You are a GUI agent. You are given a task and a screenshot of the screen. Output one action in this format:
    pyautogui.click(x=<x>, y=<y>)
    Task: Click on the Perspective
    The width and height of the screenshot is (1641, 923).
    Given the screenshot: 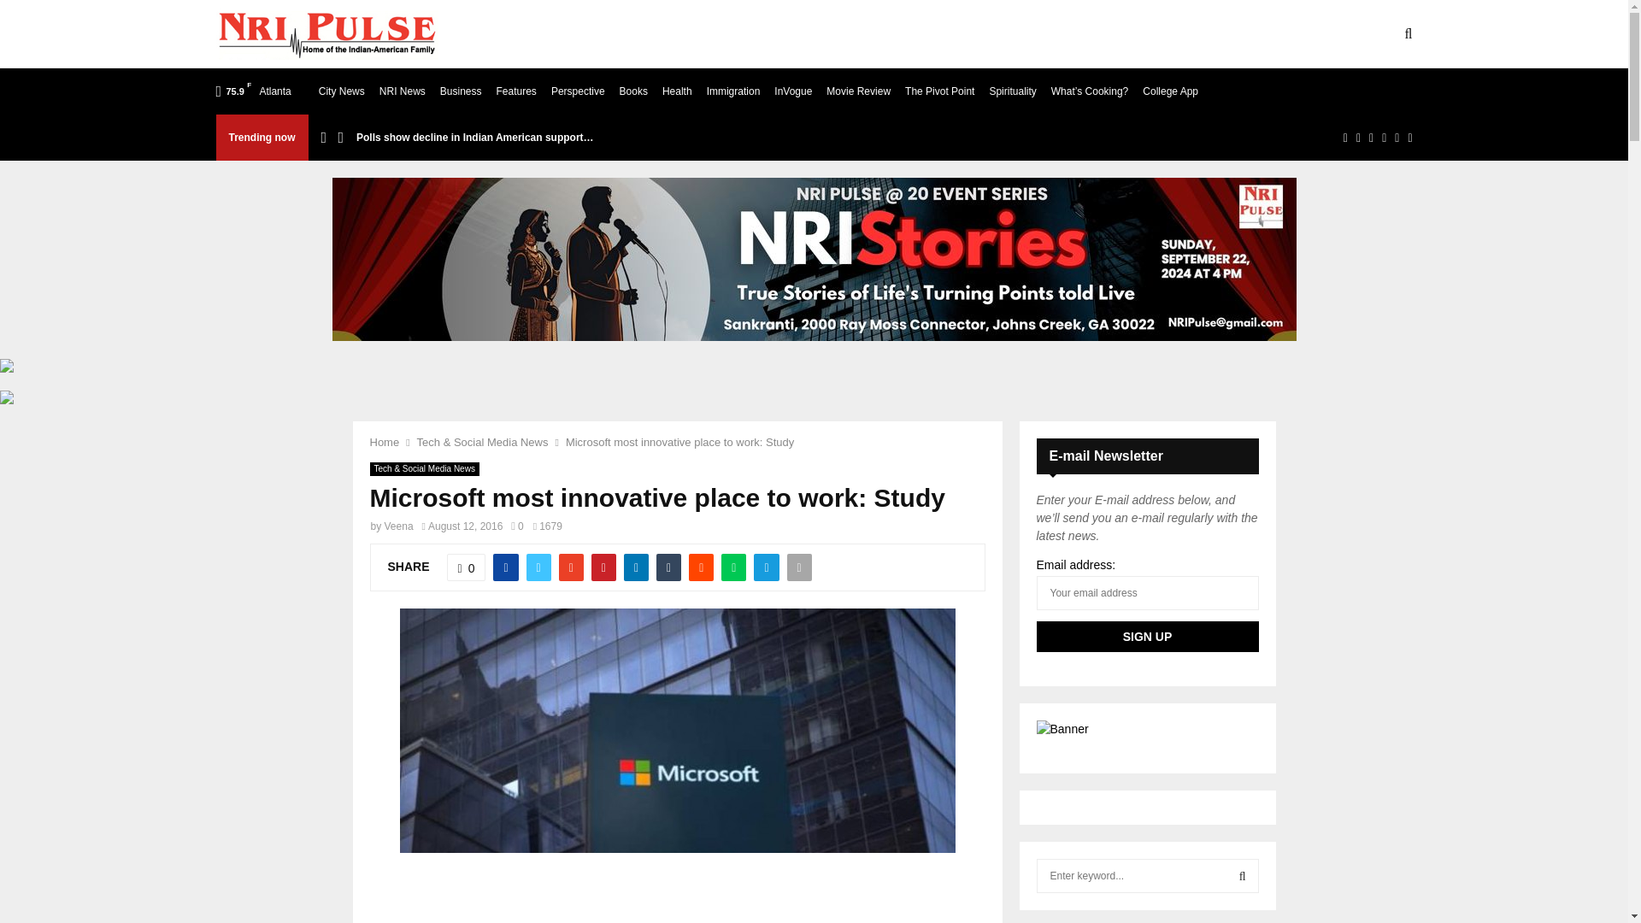 What is the action you would take?
    pyautogui.click(x=578, y=91)
    